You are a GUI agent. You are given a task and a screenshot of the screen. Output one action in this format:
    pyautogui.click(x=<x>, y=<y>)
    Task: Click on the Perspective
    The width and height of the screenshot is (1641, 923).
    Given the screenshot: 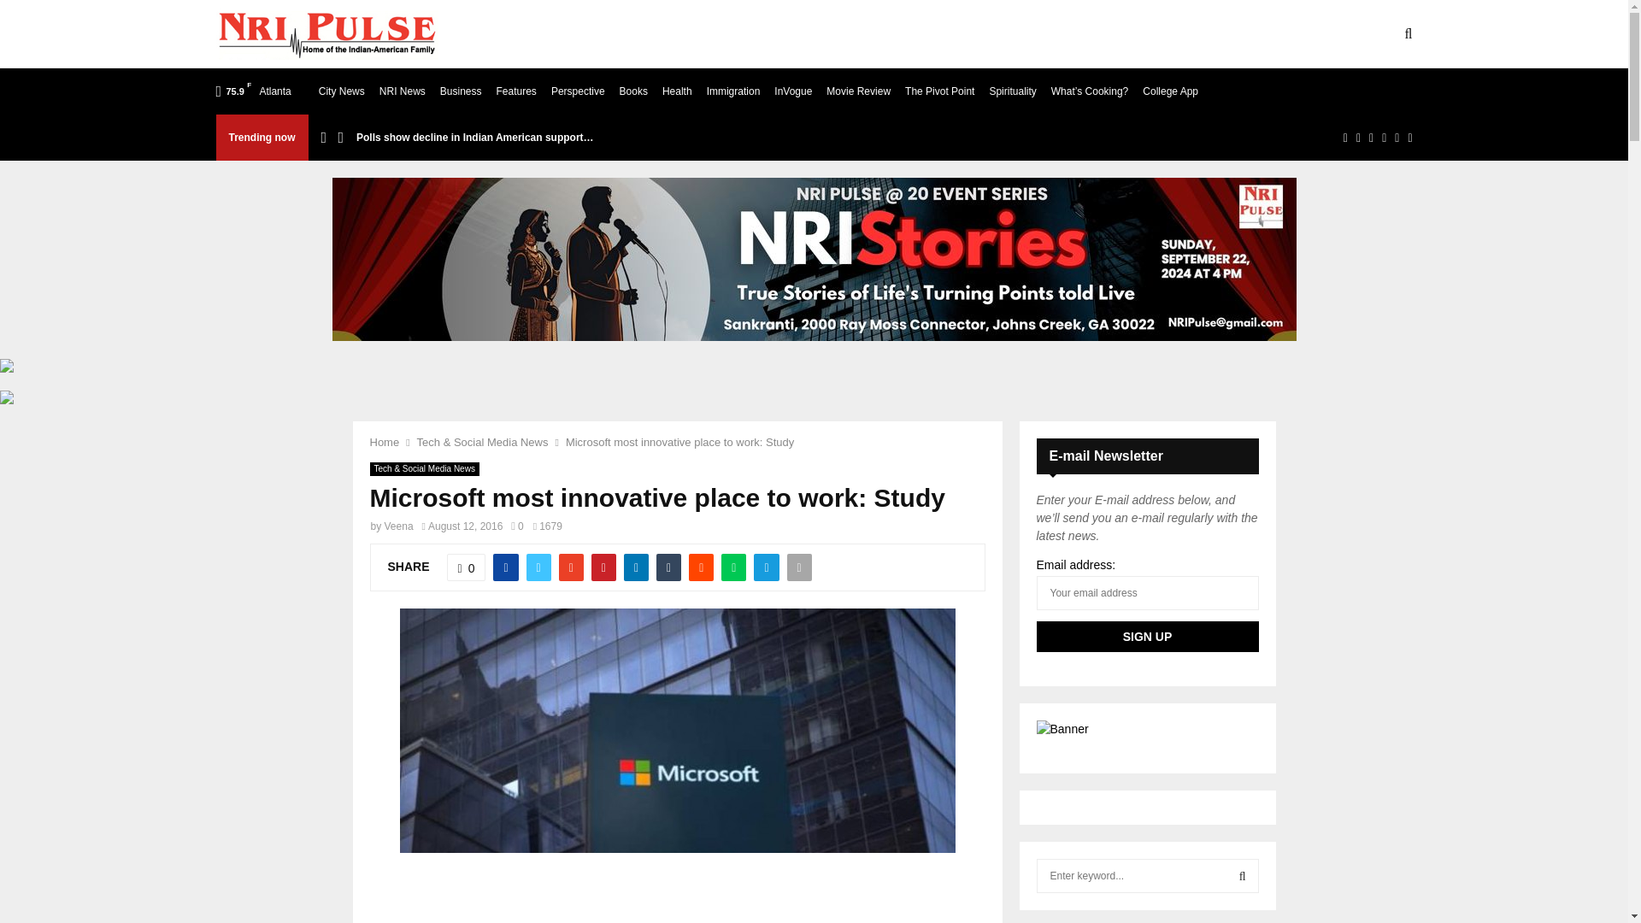 What is the action you would take?
    pyautogui.click(x=578, y=91)
    